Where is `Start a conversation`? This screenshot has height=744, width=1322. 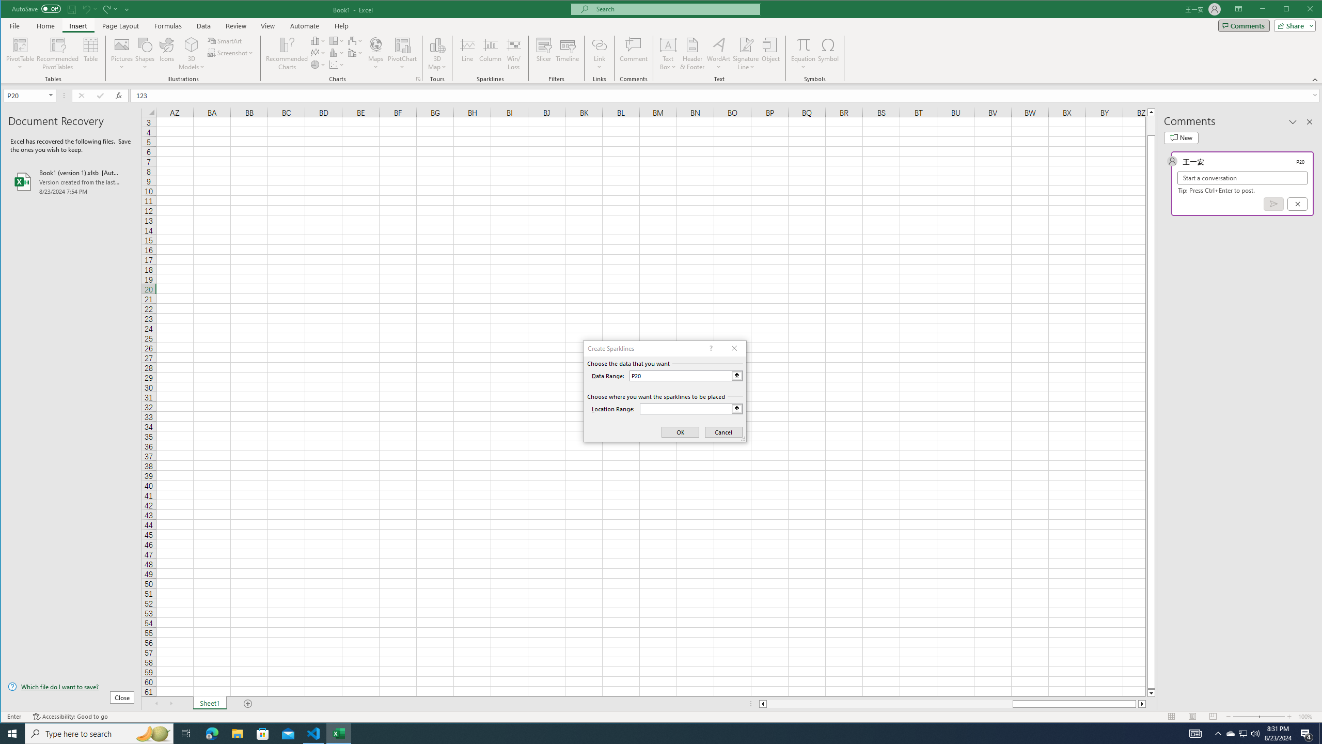
Start a conversation is located at coordinates (1242, 178).